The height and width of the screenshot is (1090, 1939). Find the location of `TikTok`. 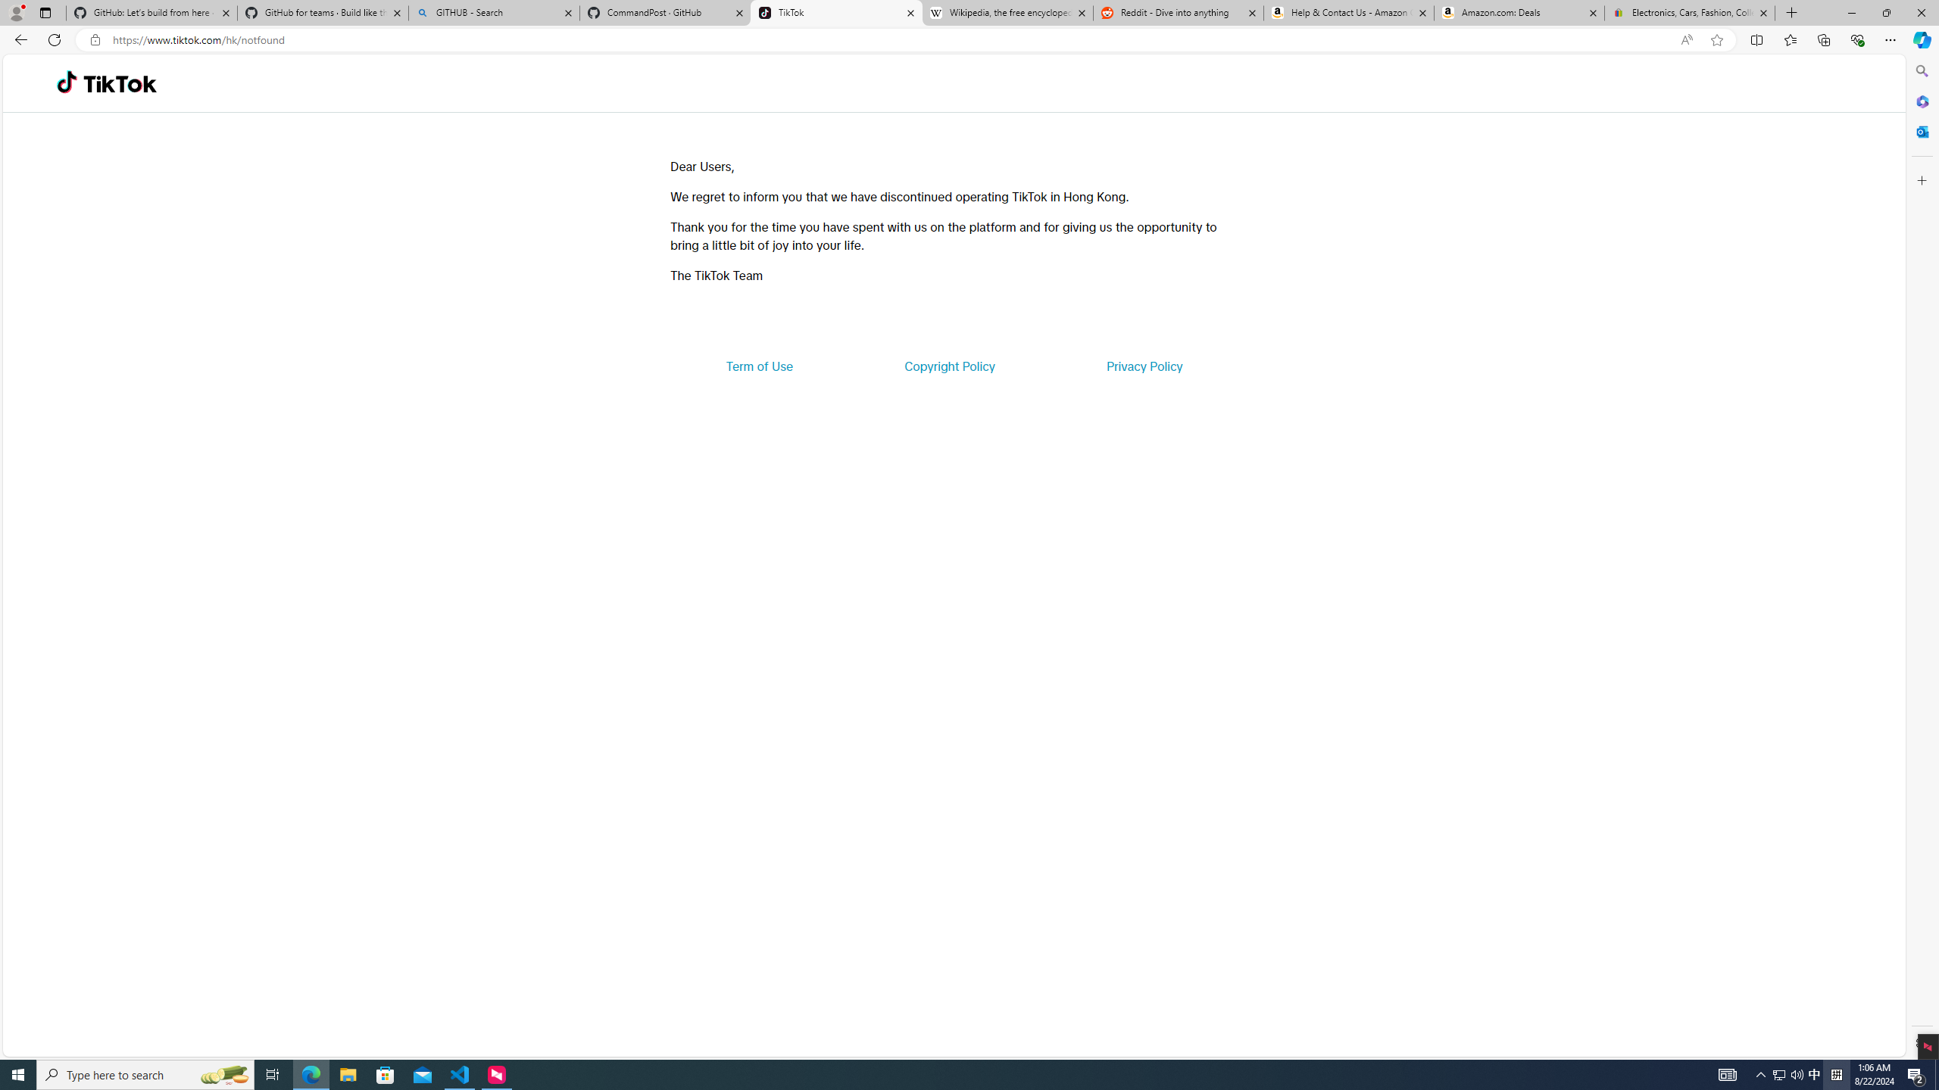

TikTok is located at coordinates (120, 83).